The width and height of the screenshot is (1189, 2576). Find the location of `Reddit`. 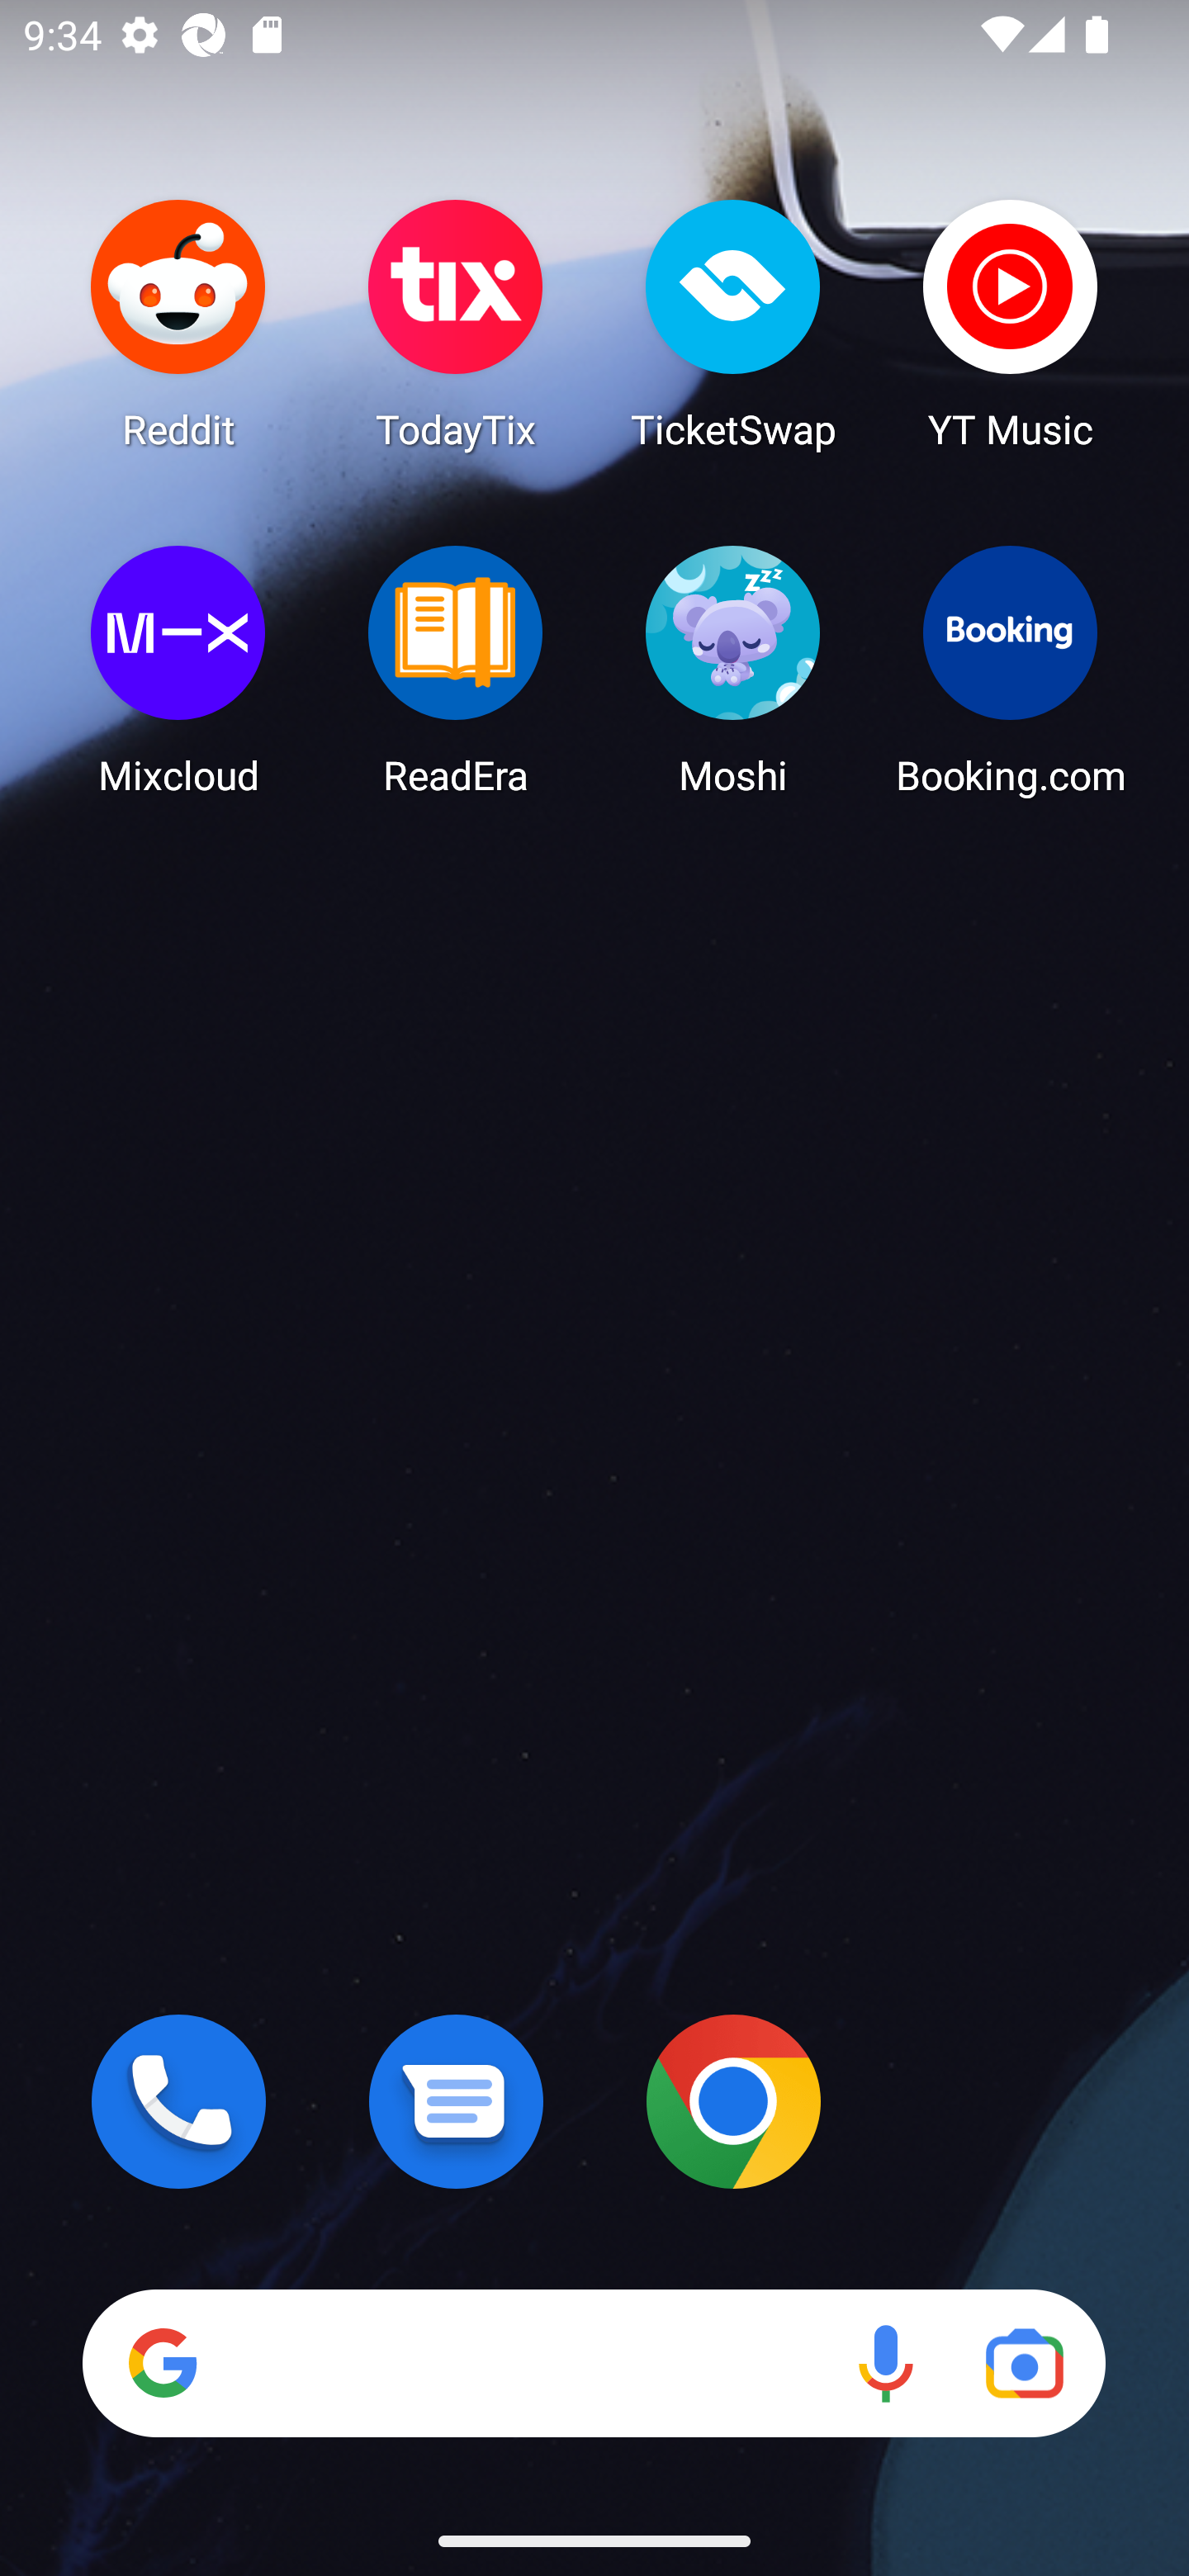

Reddit is located at coordinates (178, 324).